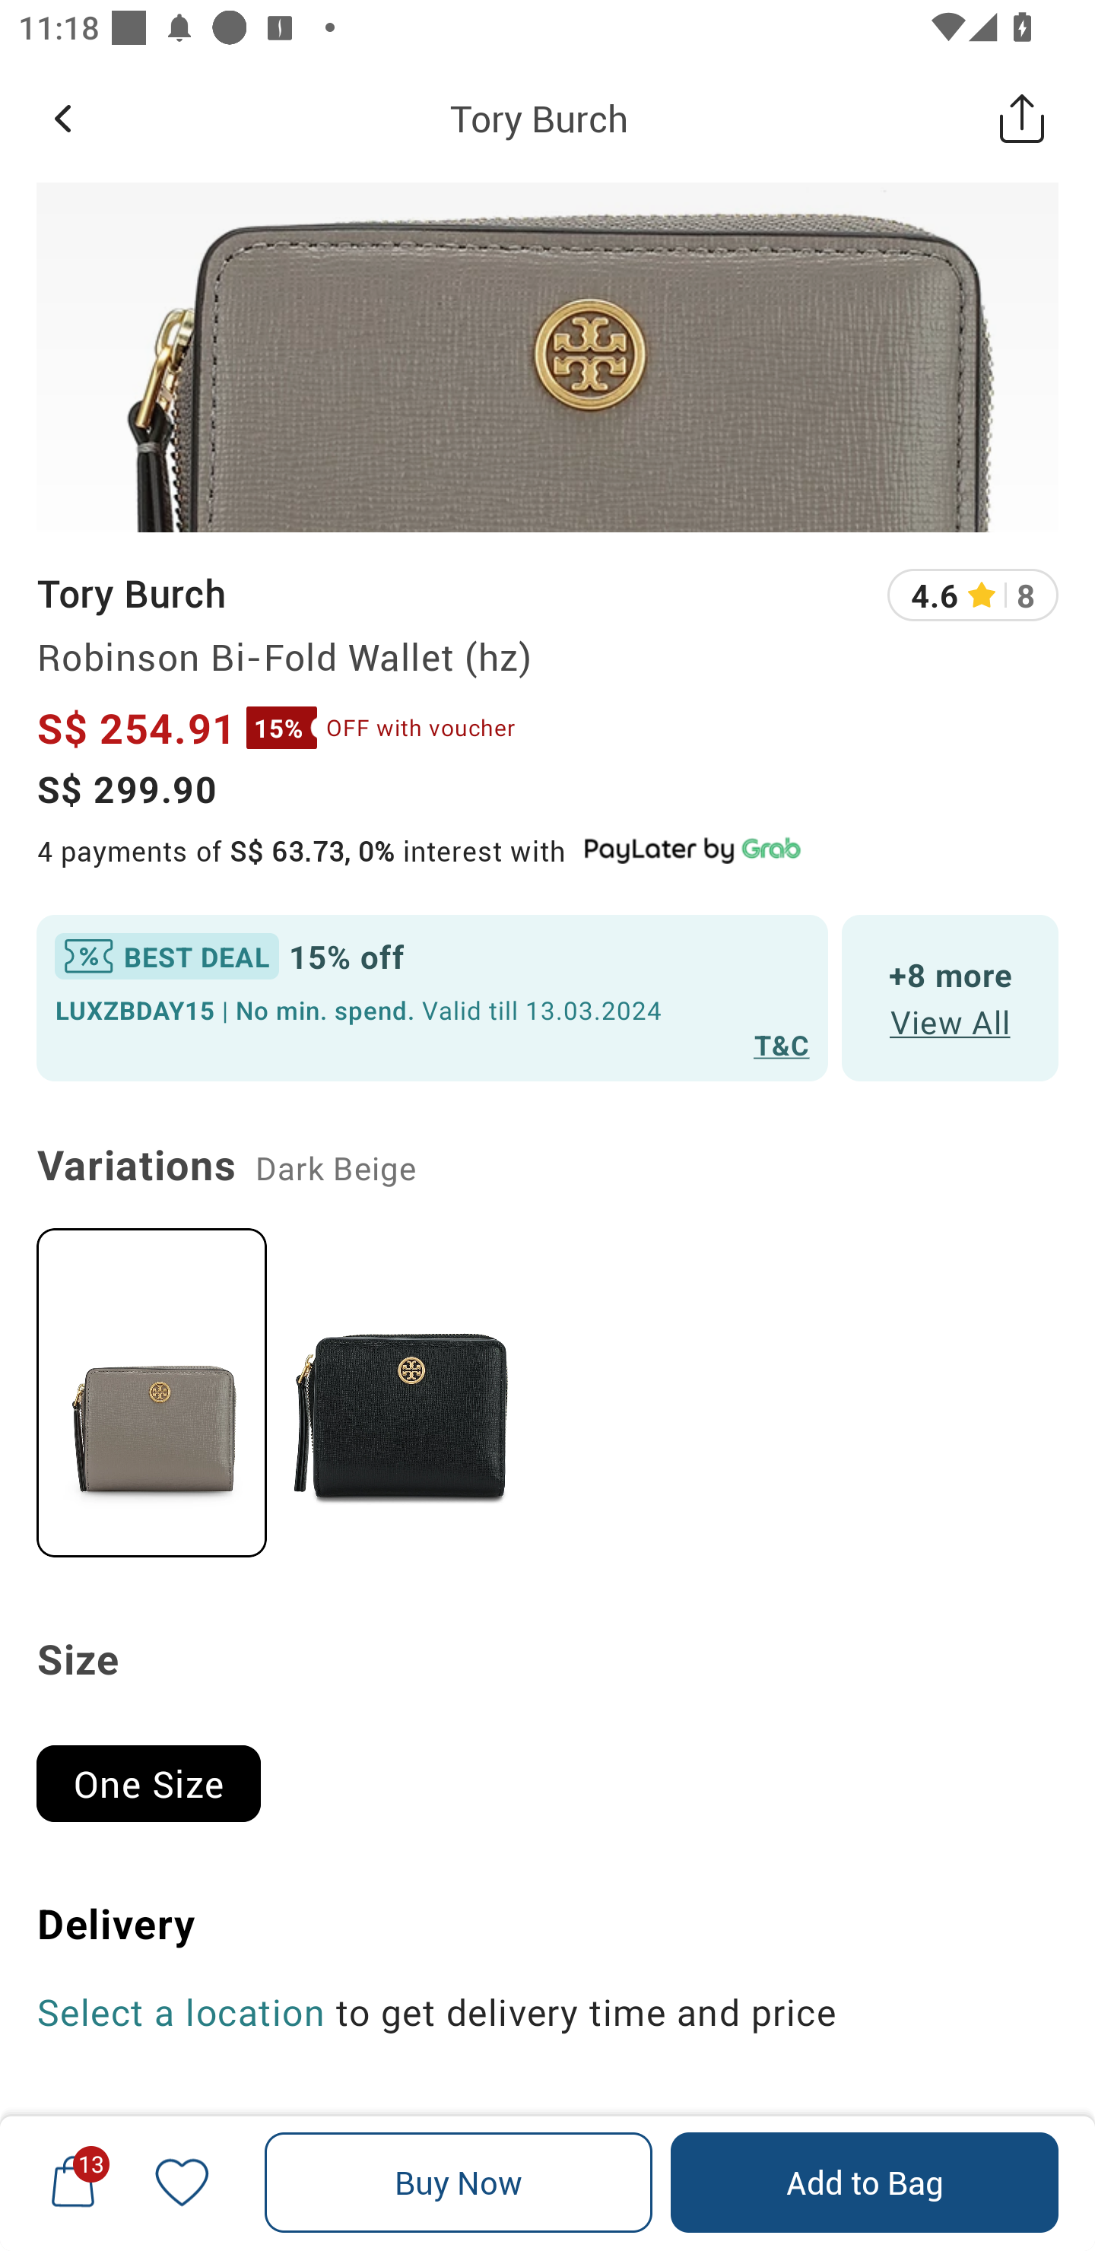 This screenshot has width=1095, height=2251. Describe the element at coordinates (864, 2183) in the screenshot. I see `Add to Bag` at that location.